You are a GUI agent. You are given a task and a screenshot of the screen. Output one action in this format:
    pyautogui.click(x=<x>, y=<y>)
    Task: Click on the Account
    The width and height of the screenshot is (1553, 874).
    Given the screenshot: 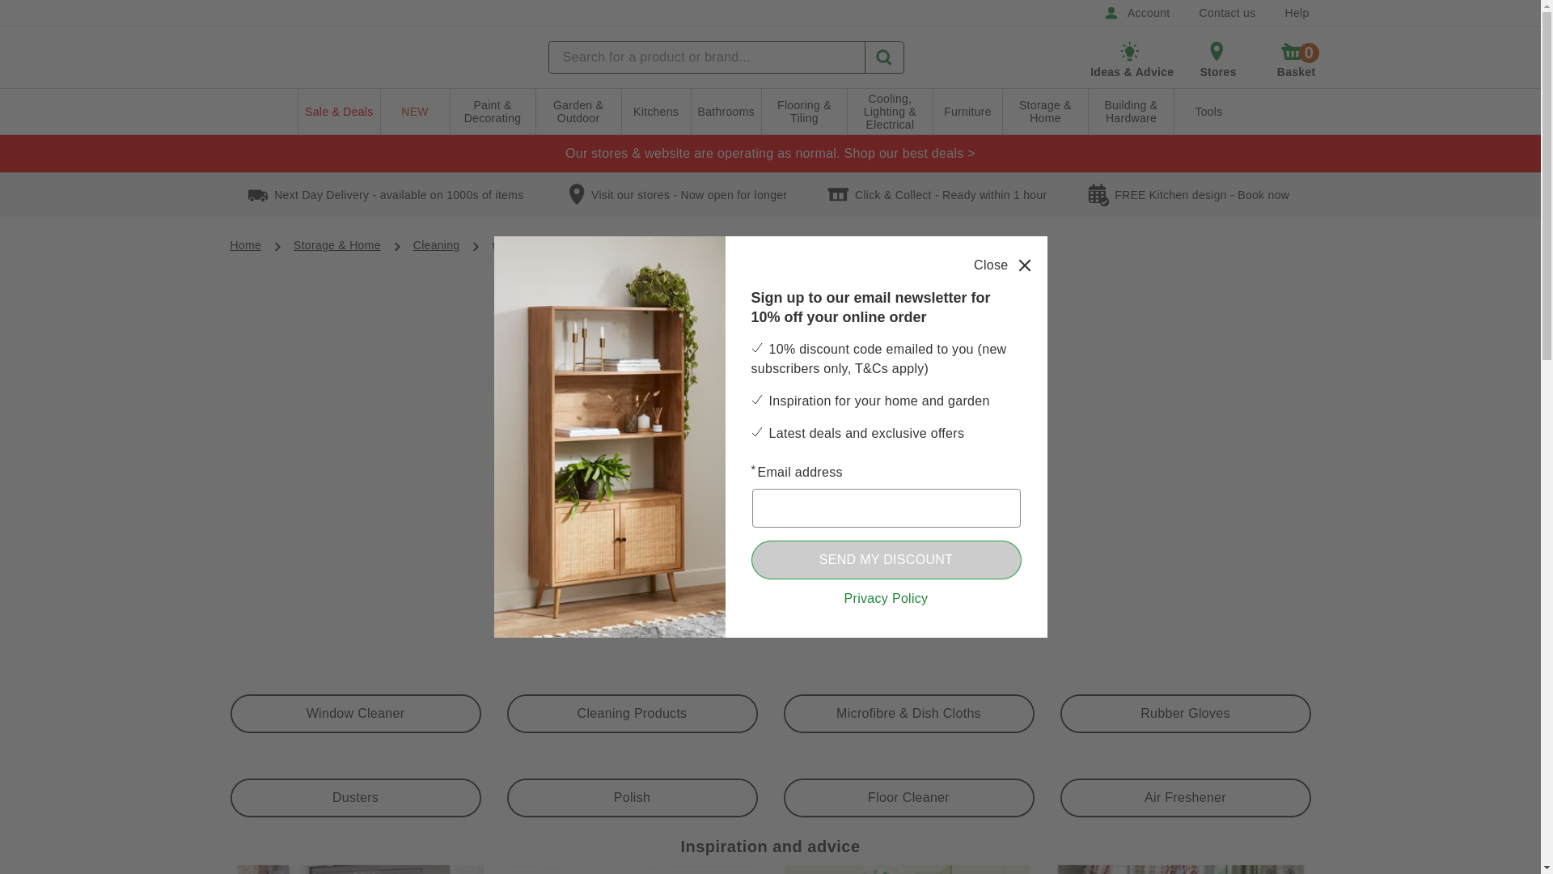 What is the action you would take?
    pyautogui.click(x=61, y=10)
    